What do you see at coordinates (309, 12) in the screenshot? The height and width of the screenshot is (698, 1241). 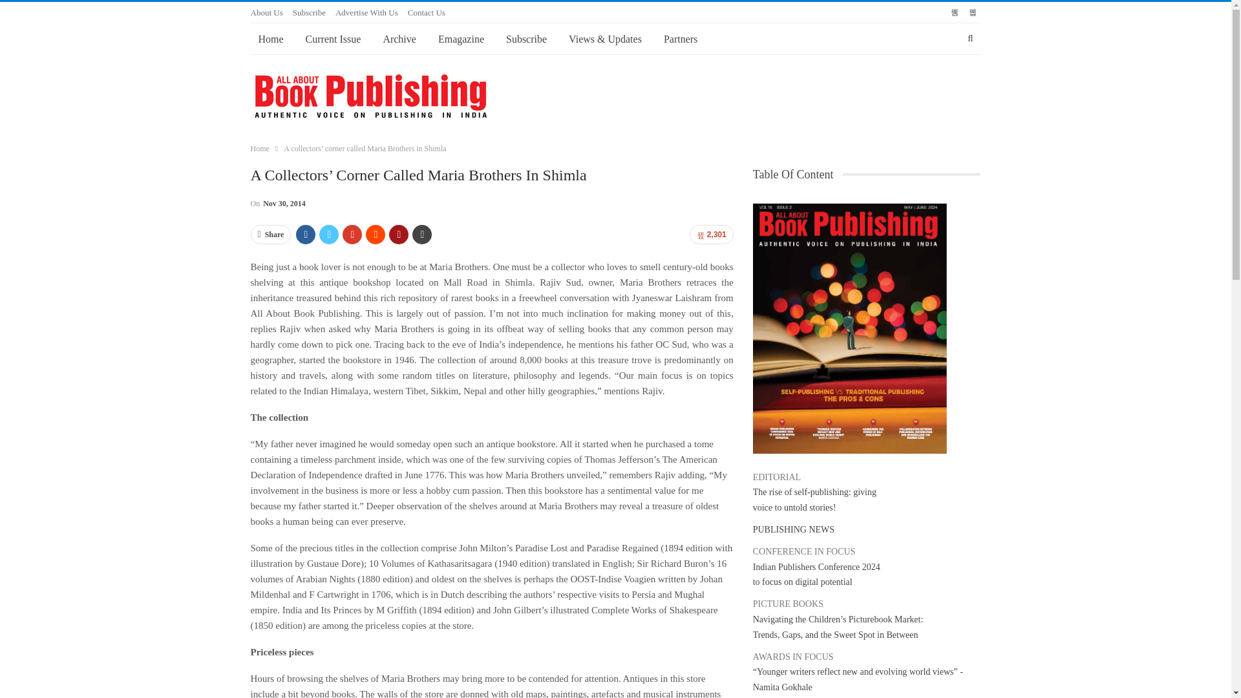 I see `Subscribe` at bounding box center [309, 12].